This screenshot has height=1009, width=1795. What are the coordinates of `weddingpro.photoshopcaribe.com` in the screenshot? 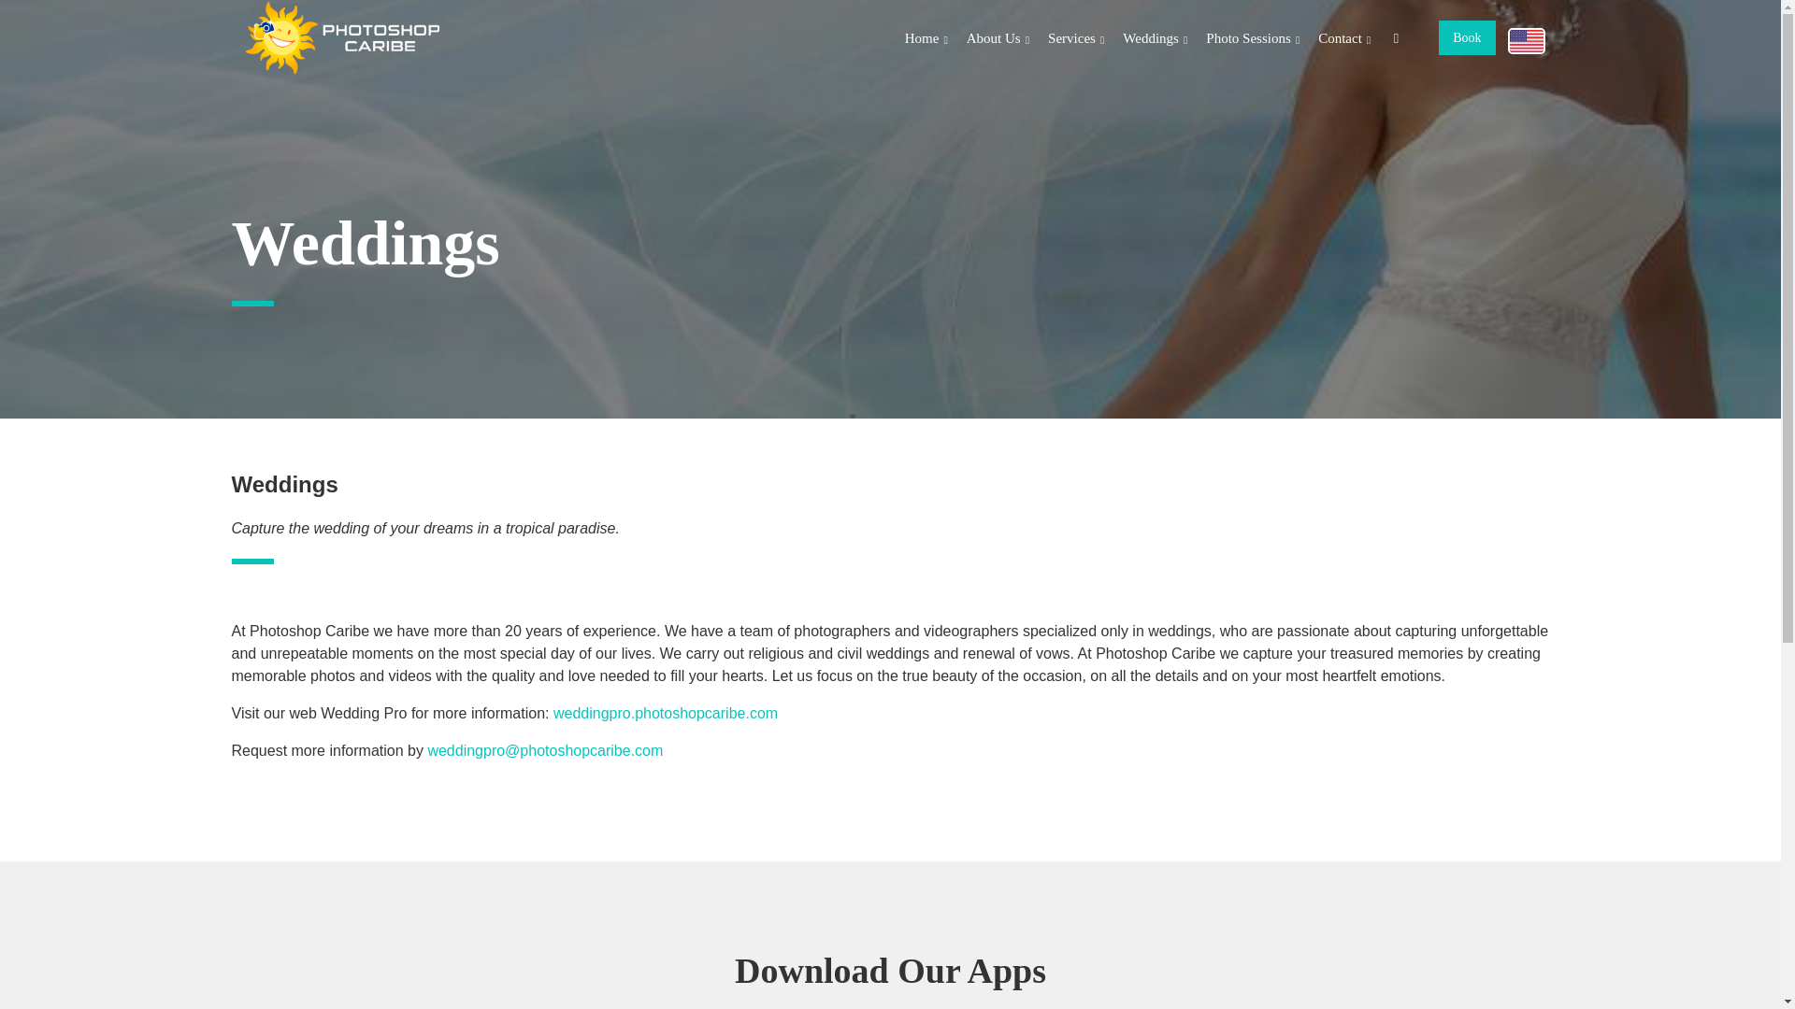 It's located at (665, 713).